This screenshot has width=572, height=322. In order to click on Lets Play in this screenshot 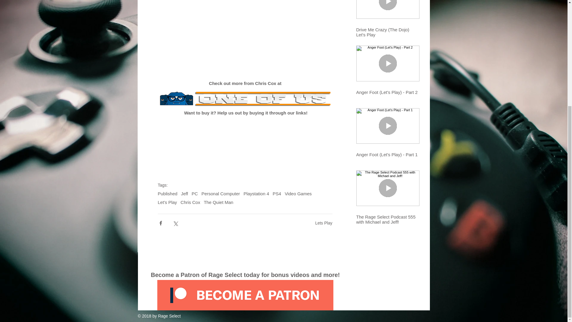, I will do `click(324, 223)`.